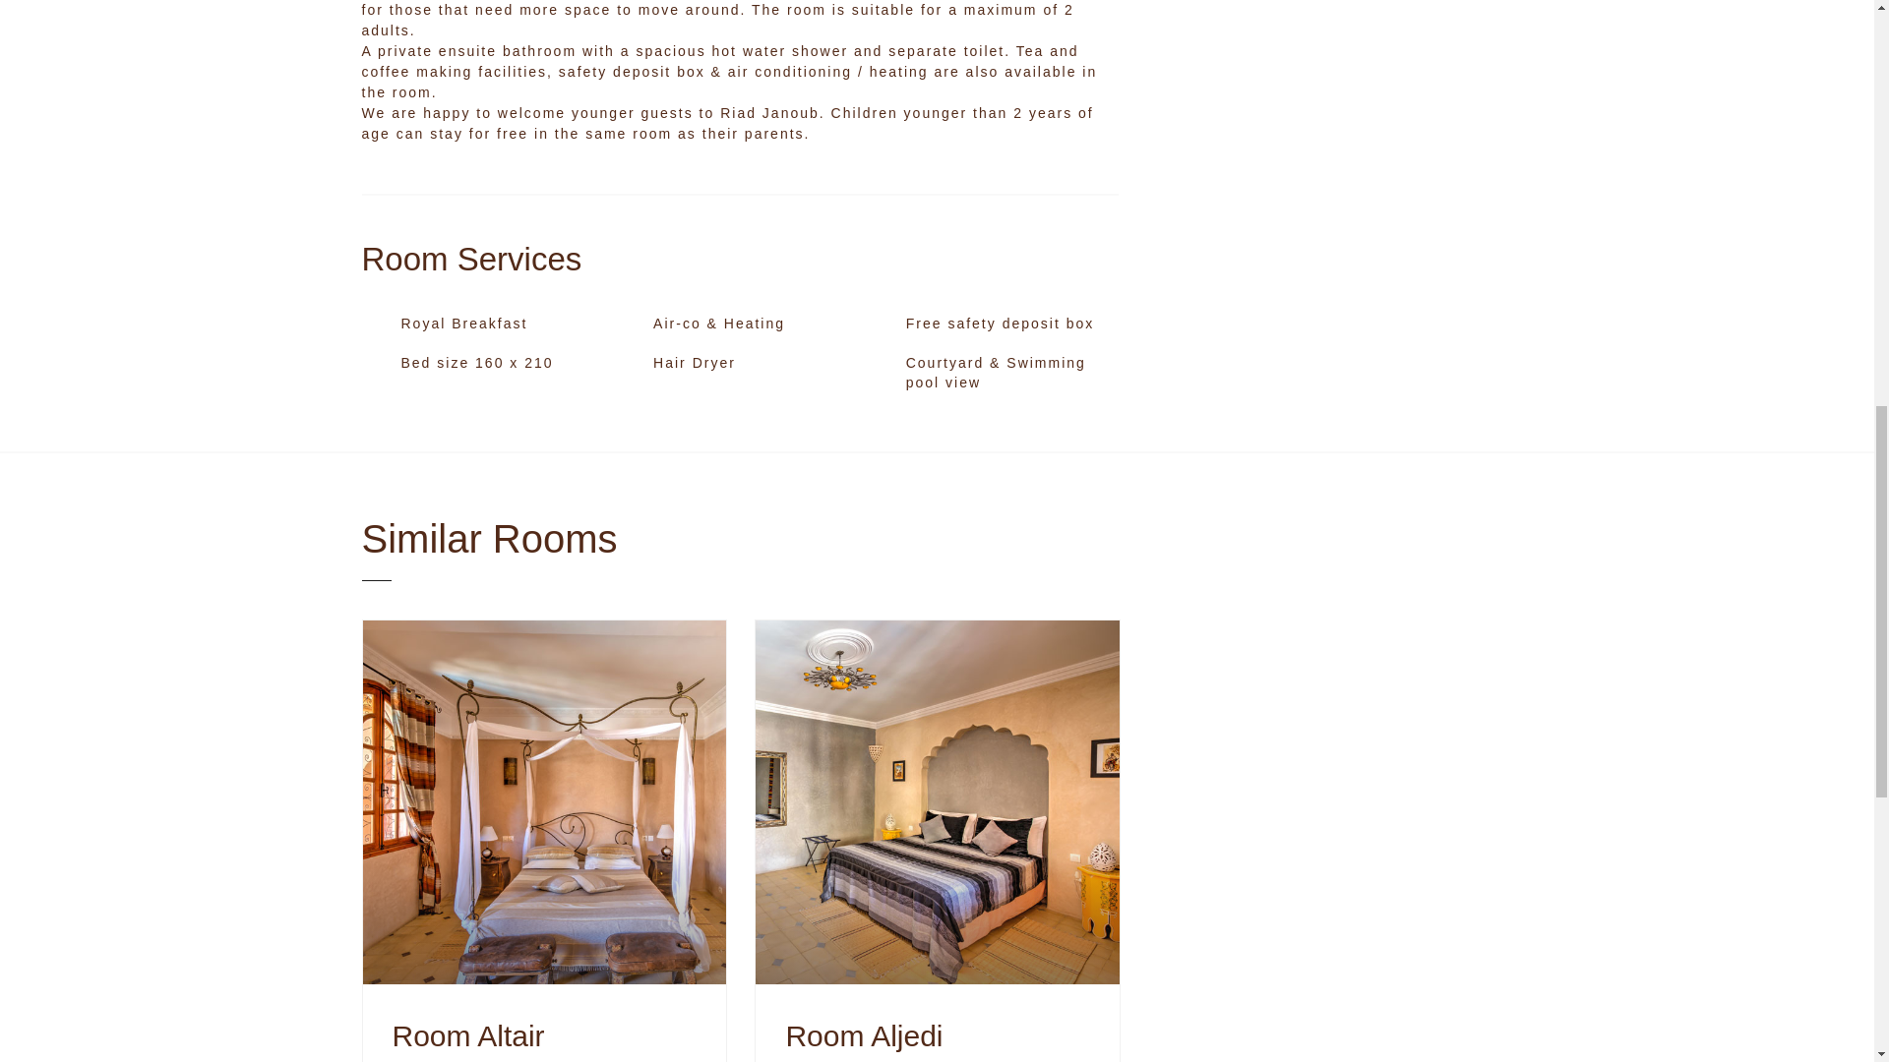  What do you see at coordinates (937, 1035) in the screenshot?
I see `Room Aljedi` at bounding box center [937, 1035].